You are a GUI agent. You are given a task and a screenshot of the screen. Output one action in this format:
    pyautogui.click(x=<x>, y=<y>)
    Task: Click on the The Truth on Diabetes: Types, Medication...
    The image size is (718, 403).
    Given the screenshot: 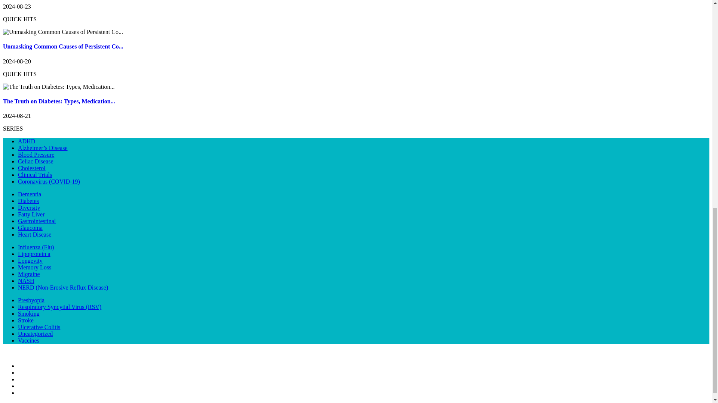 What is the action you would take?
    pyautogui.click(x=59, y=101)
    